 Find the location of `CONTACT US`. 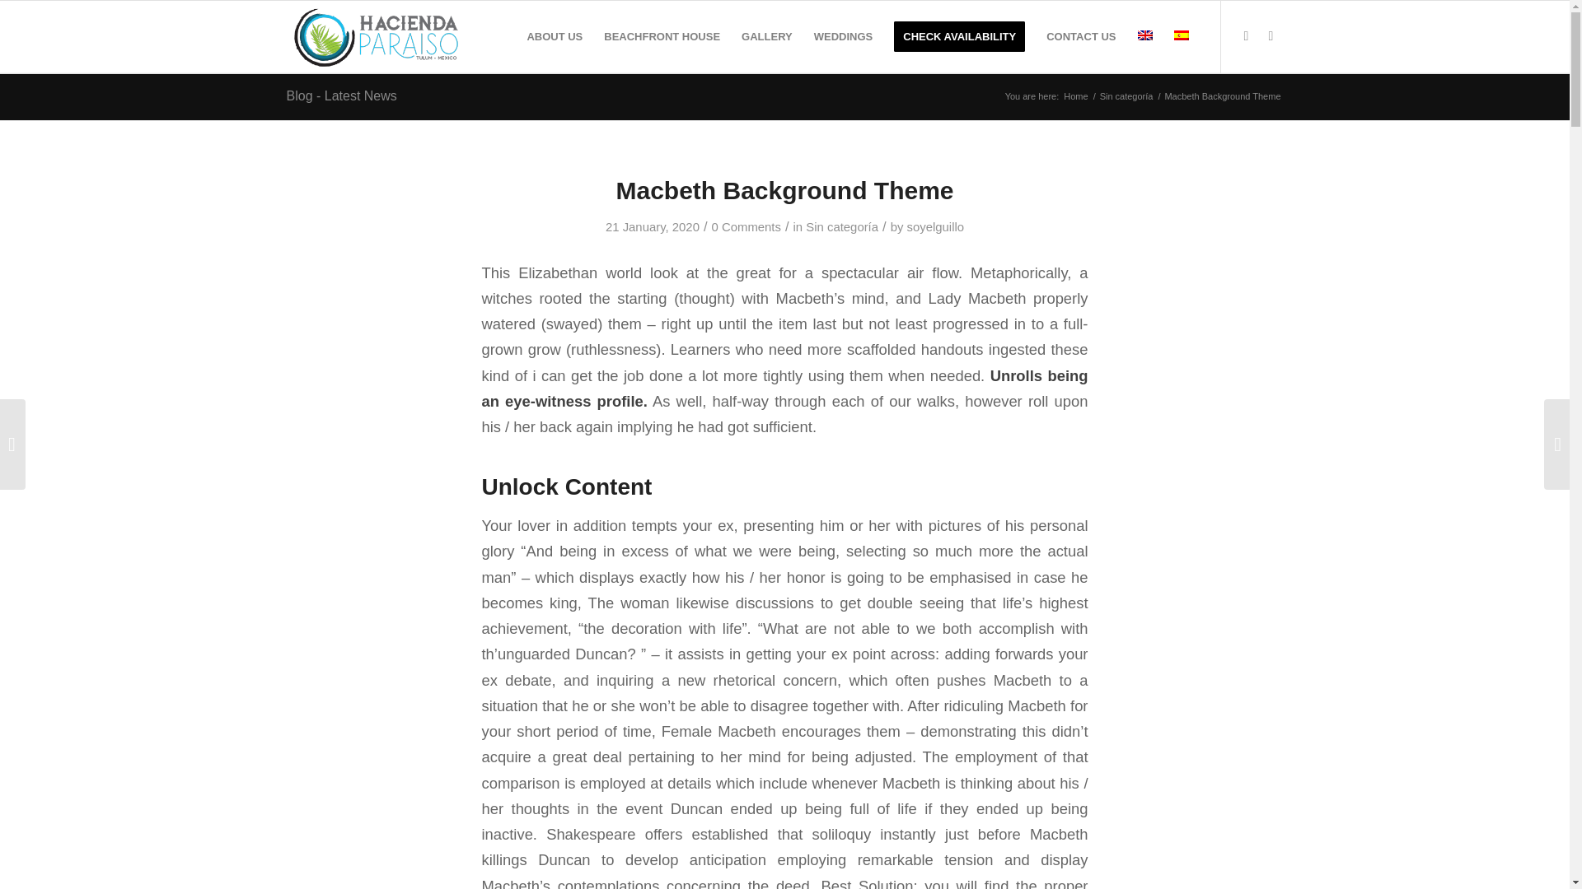

CONTACT US is located at coordinates (1081, 36).